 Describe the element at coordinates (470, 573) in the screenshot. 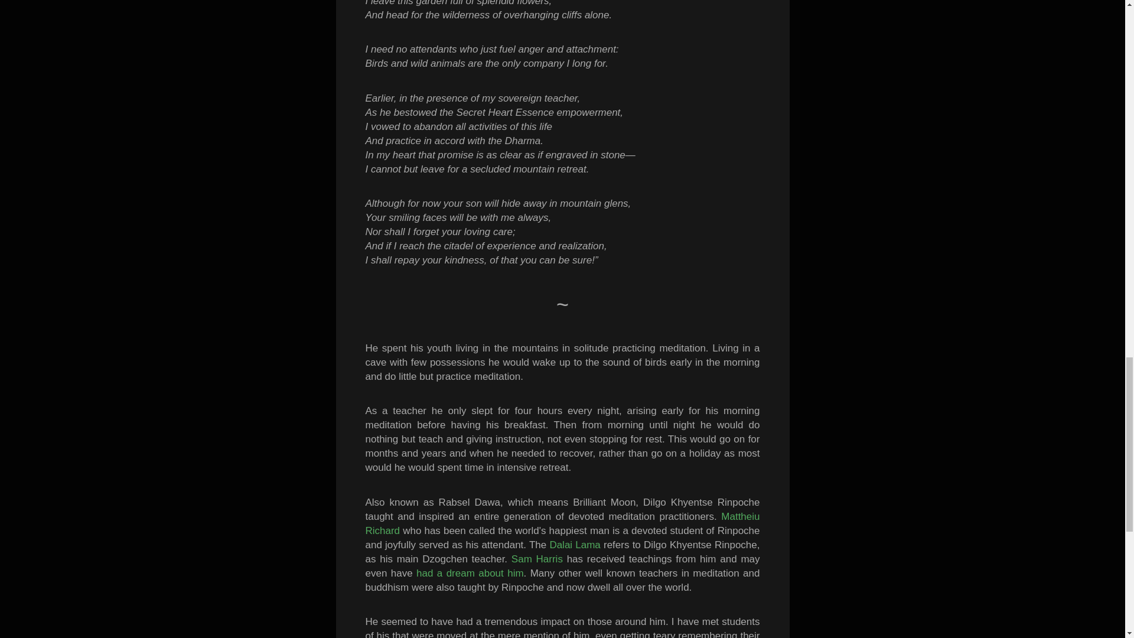

I see `had a dream about him` at that location.